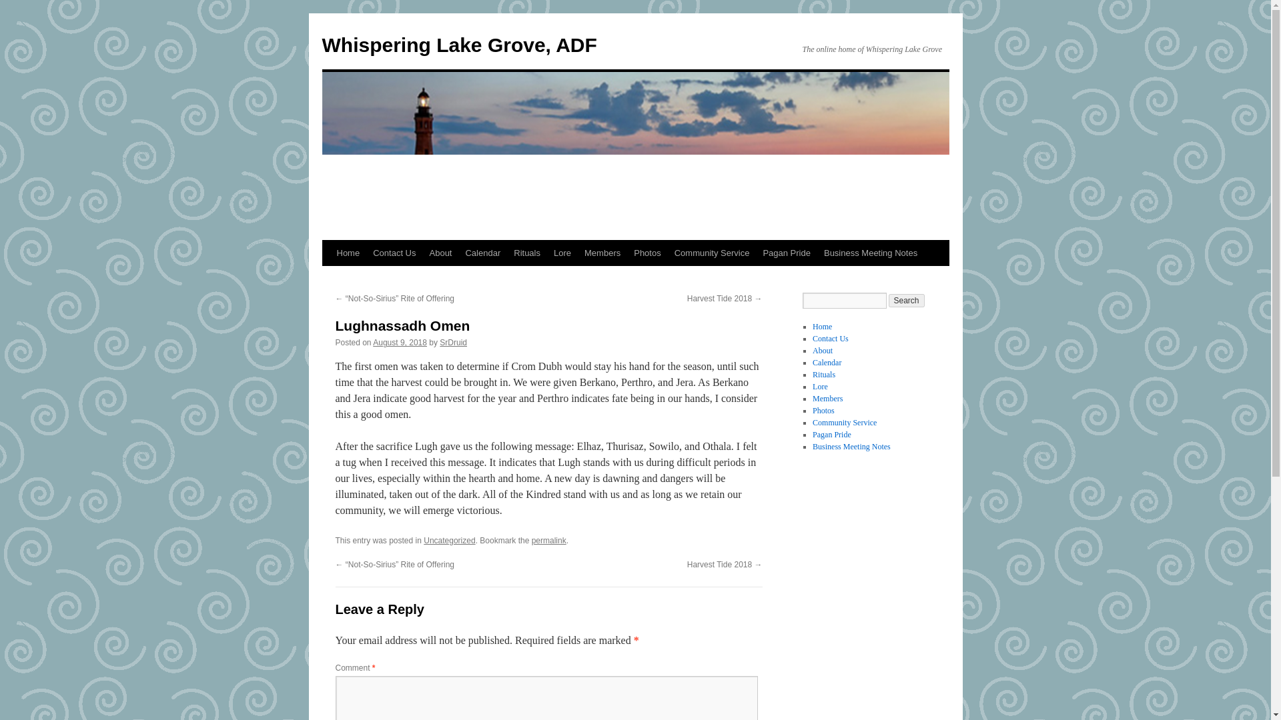 This screenshot has height=720, width=1281. What do you see at coordinates (844, 423) in the screenshot?
I see `Community Service` at bounding box center [844, 423].